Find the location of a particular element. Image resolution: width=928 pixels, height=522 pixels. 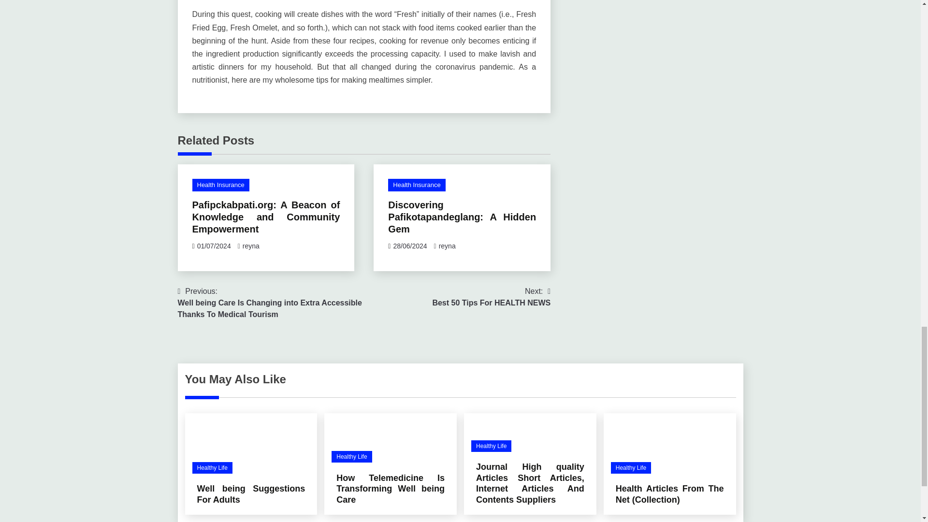

Discovering Pafikotapandeglang: A Hidden Gem is located at coordinates (462, 217).